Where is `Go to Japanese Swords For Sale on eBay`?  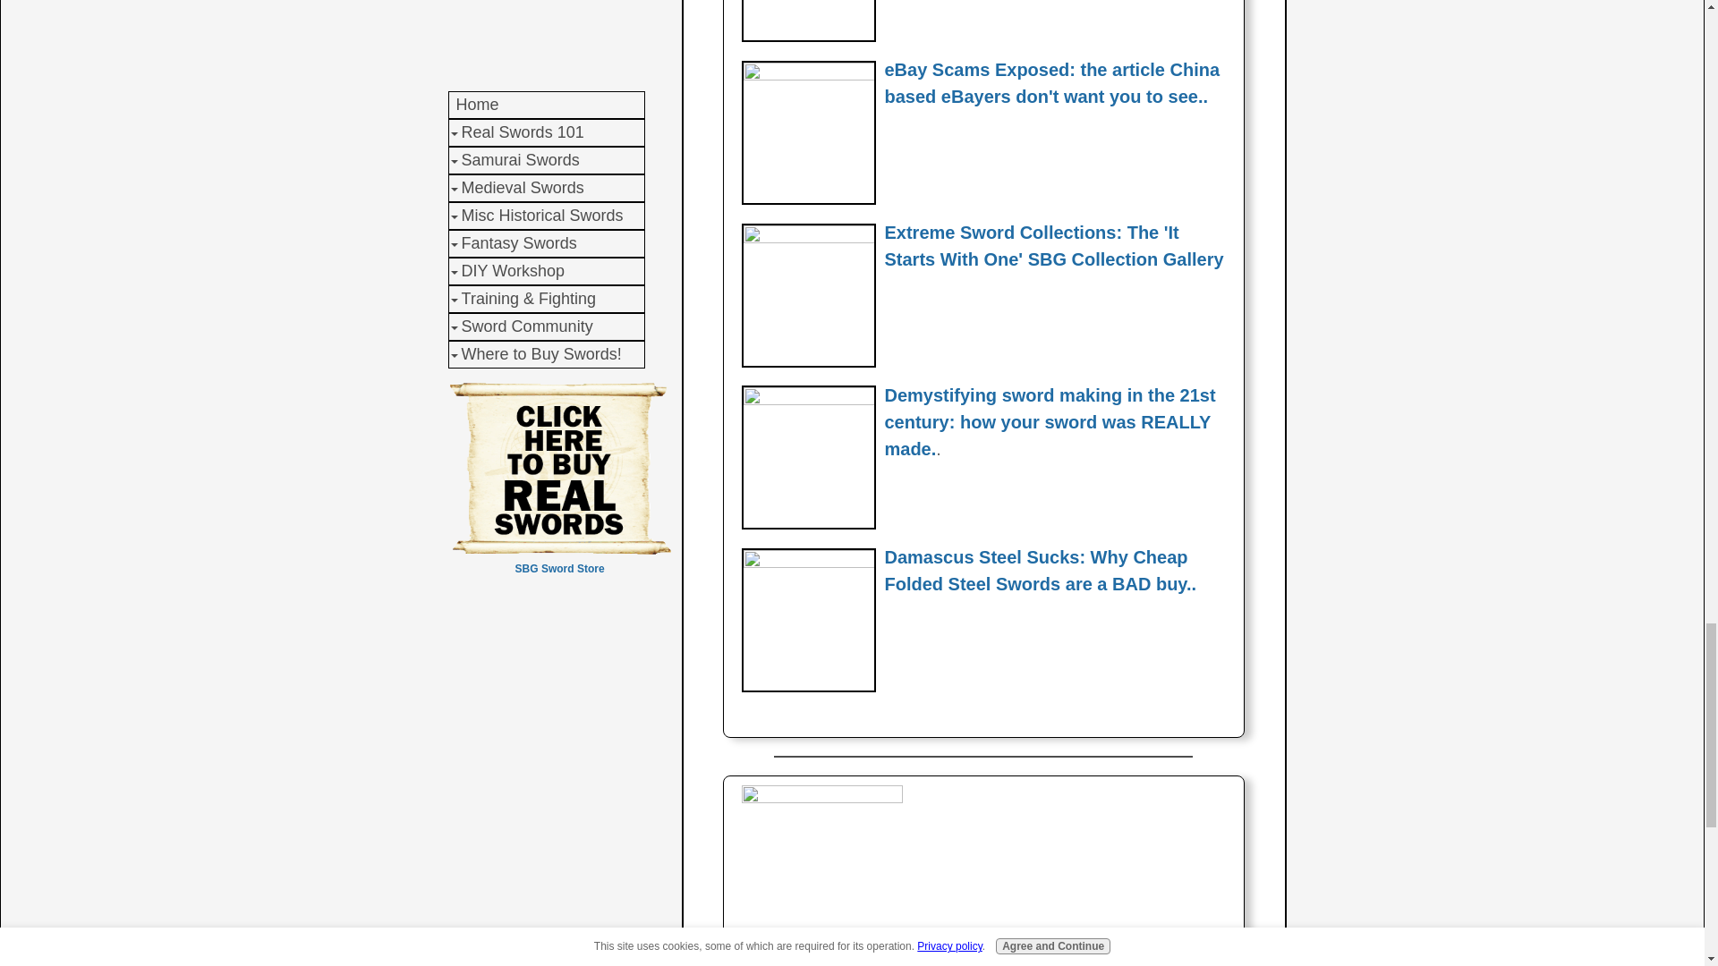 Go to Japanese Swords For Sale on eBay is located at coordinates (807, 75).